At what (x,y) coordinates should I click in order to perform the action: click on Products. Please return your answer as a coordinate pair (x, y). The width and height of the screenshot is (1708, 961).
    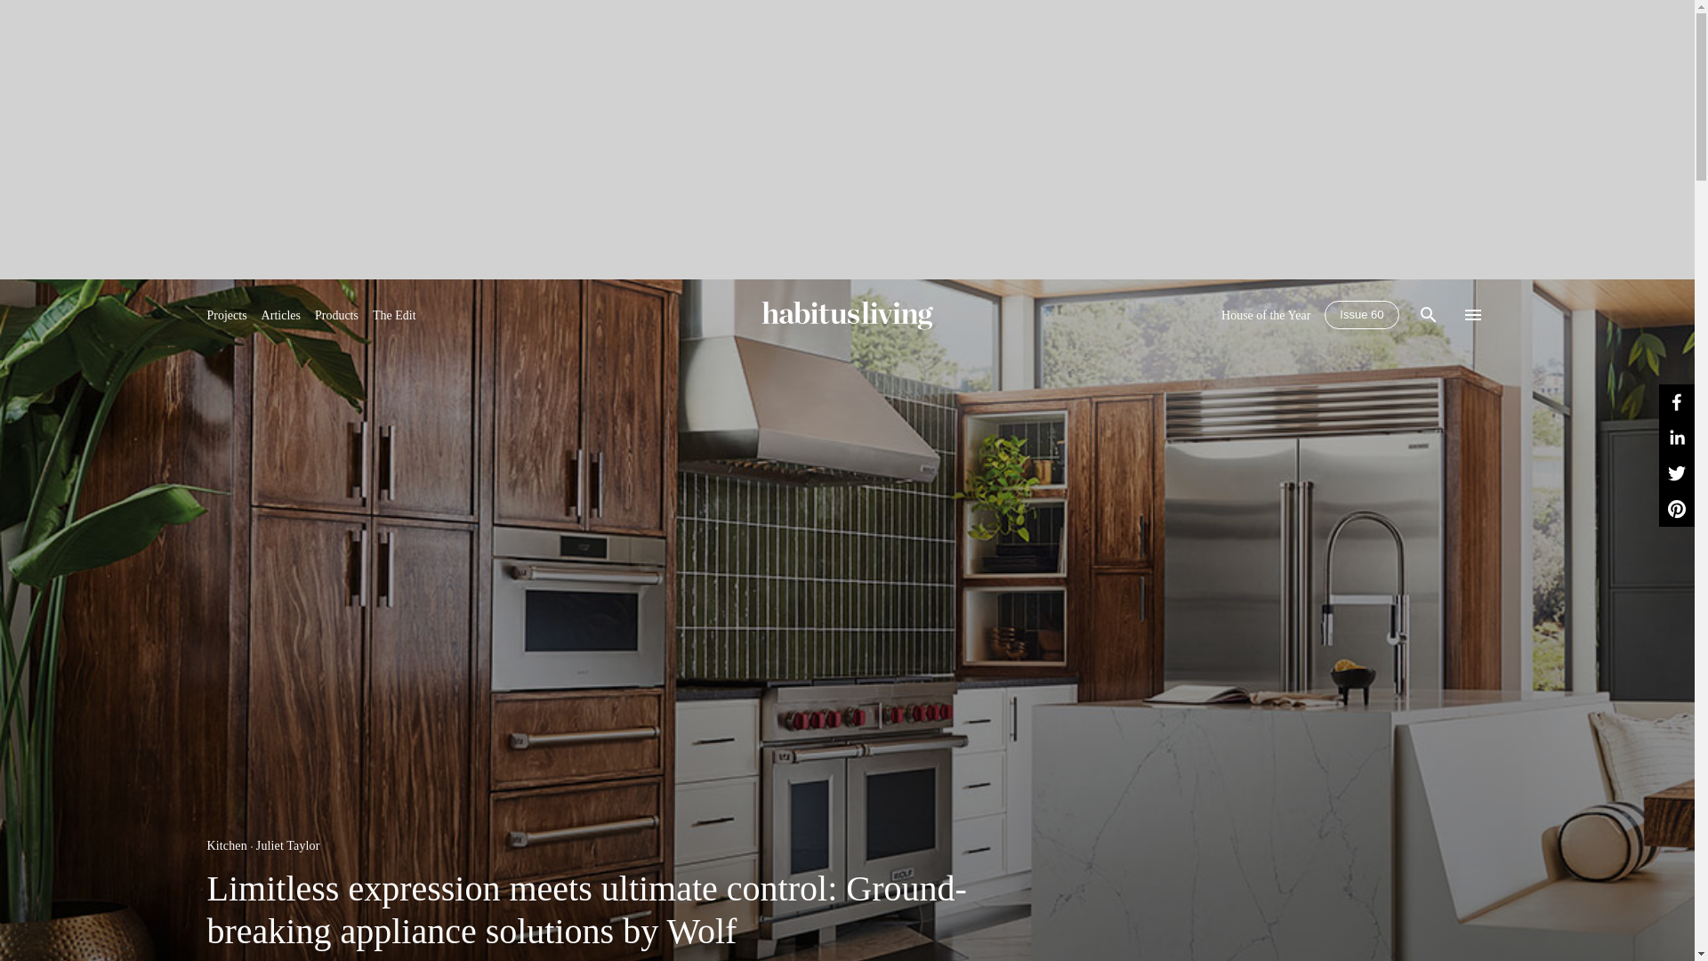
    Looking at the image, I should click on (336, 315).